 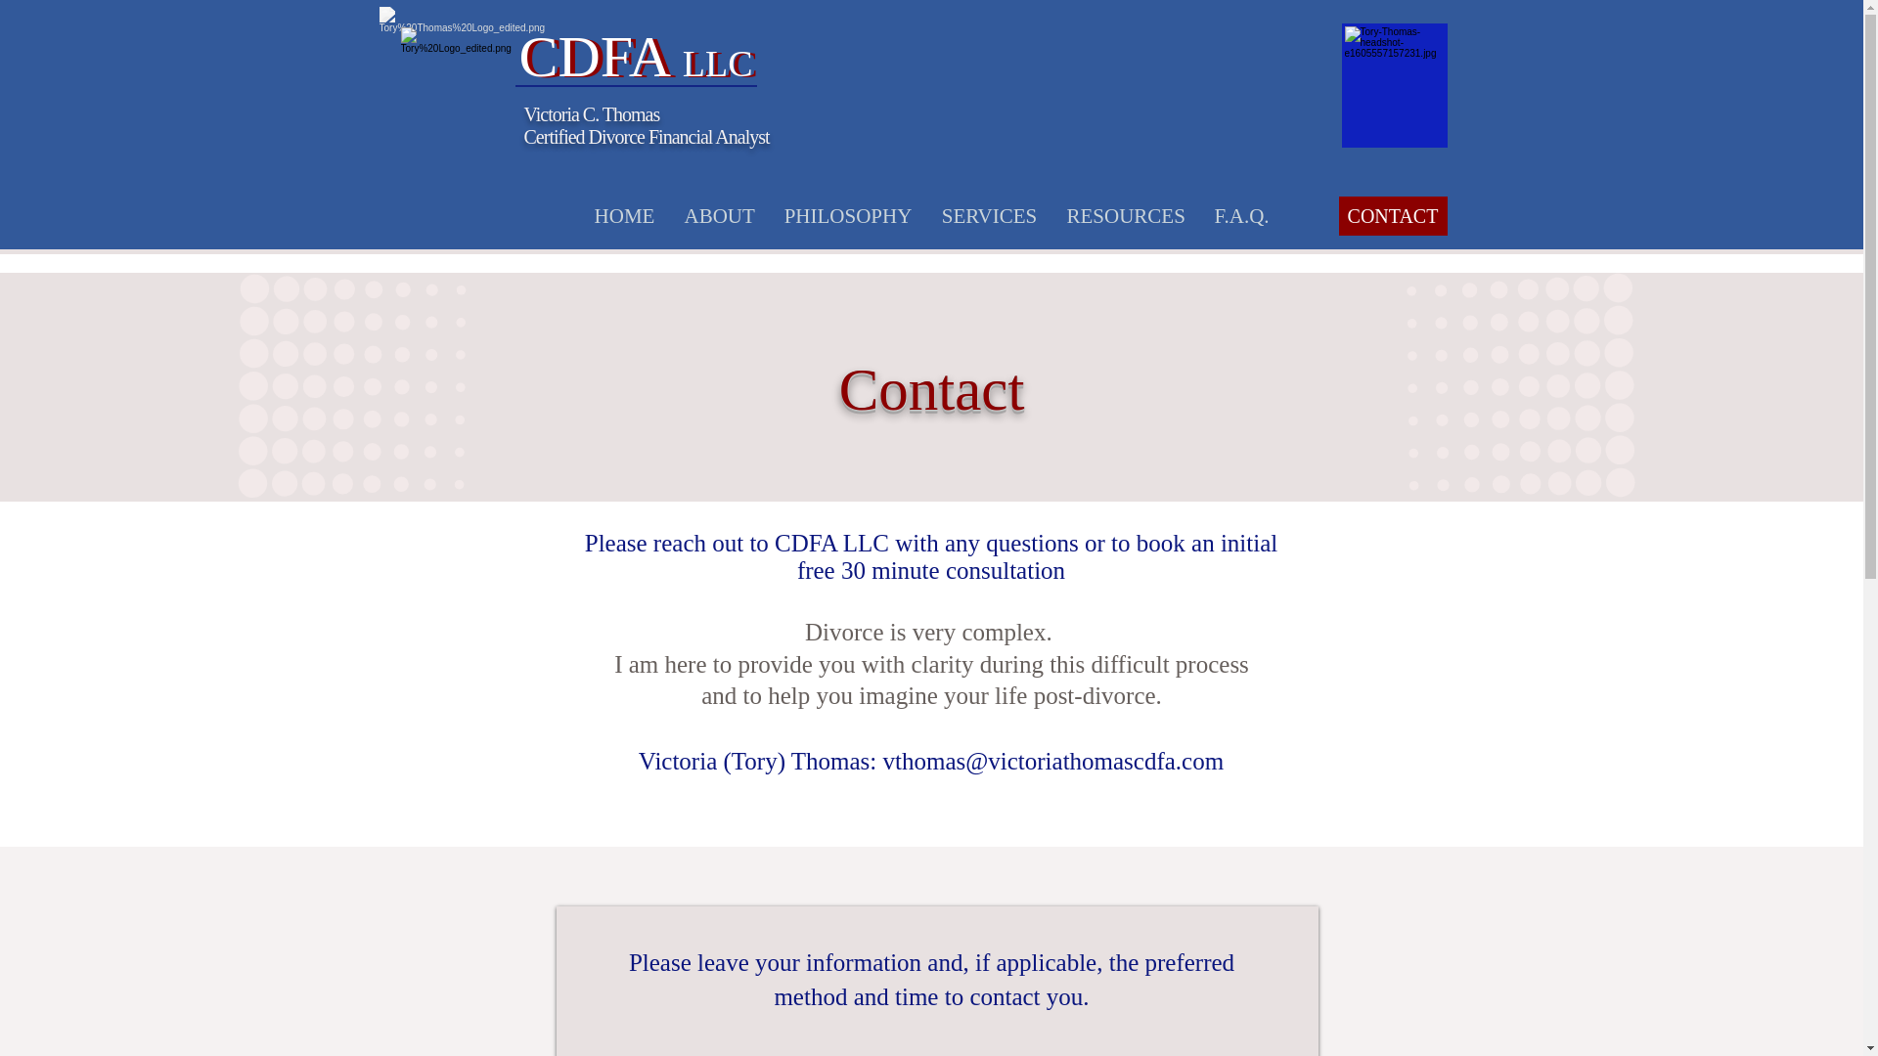 I want to click on SERVICES, so click(x=990, y=215).